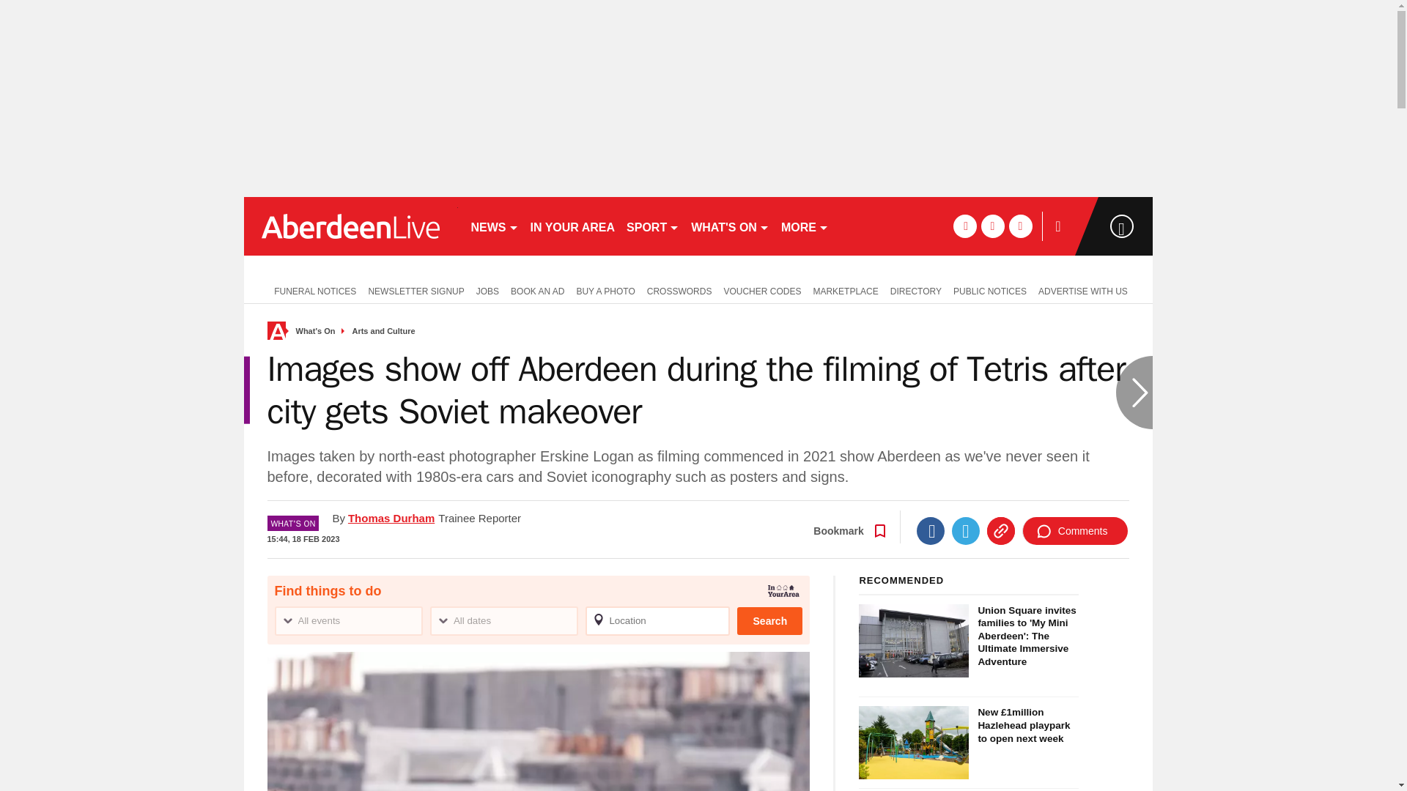 This screenshot has height=791, width=1407. I want to click on MORE, so click(805, 226).